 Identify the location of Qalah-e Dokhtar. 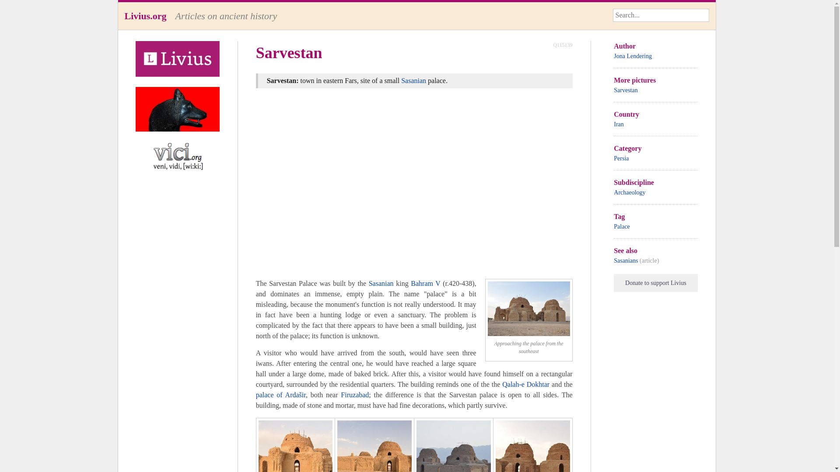
(526, 384).